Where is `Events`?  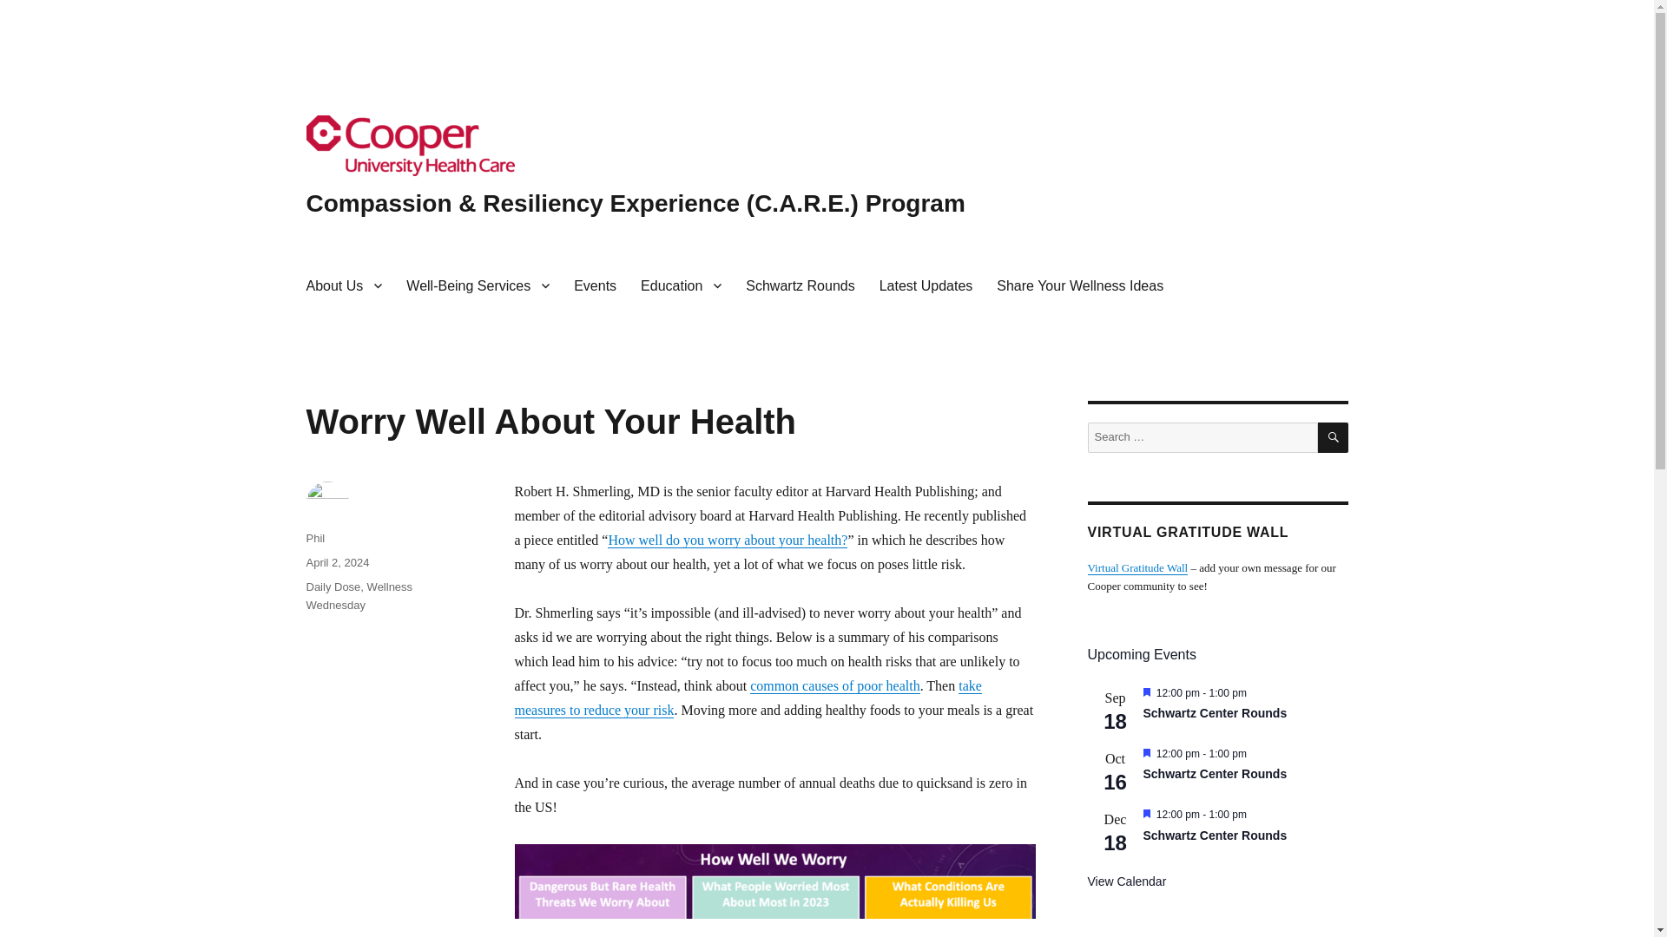
Events is located at coordinates (595, 285).